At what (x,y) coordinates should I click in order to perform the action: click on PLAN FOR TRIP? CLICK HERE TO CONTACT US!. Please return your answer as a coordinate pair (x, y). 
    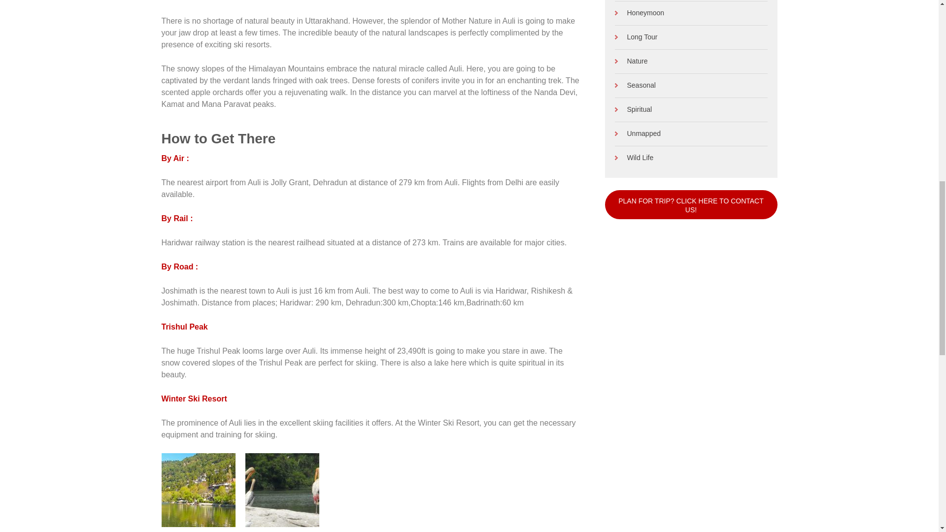
    Looking at the image, I should click on (691, 204).